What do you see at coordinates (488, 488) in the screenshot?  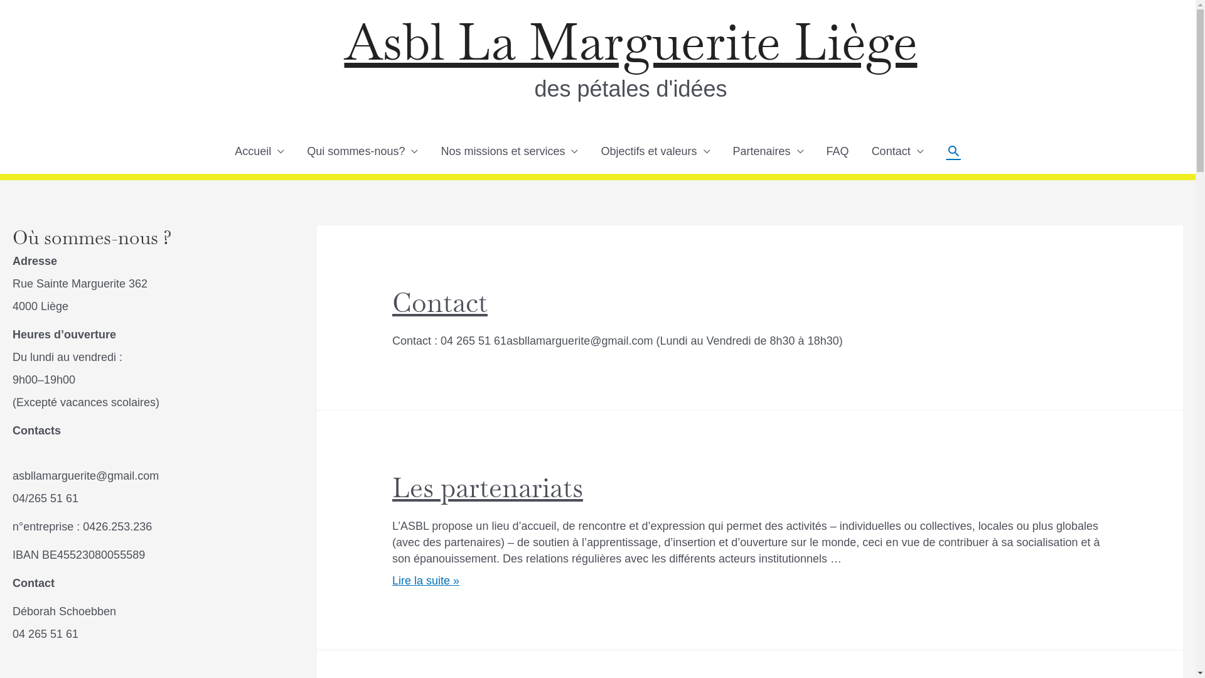 I see `Les partenariats` at bounding box center [488, 488].